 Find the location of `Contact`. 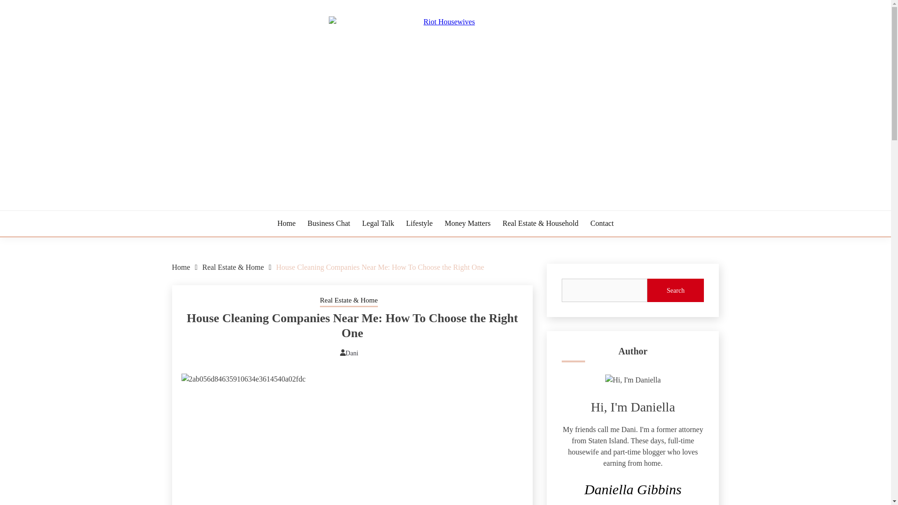

Contact is located at coordinates (601, 224).